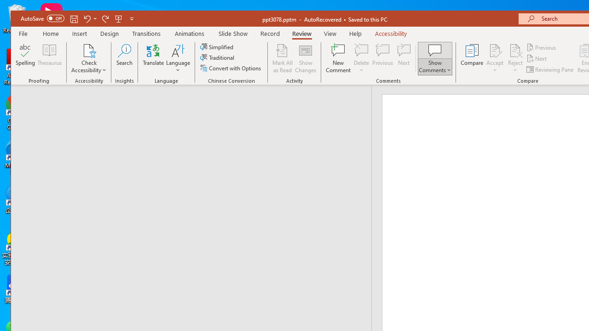 The width and height of the screenshot is (589, 331). What do you see at coordinates (124, 58) in the screenshot?
I see `Search` at bounding box center [124, 58].